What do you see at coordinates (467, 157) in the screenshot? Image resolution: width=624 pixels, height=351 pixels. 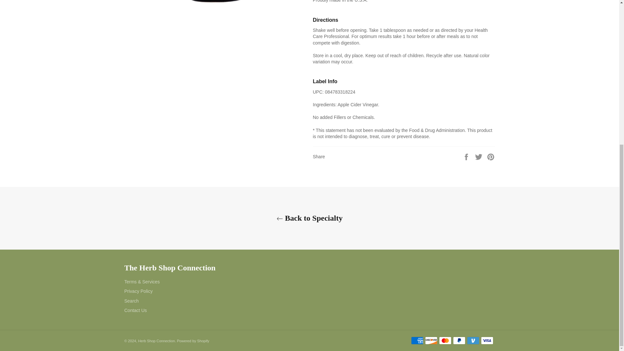 I see `Share on Facebook` at bounding box center [467, 157].